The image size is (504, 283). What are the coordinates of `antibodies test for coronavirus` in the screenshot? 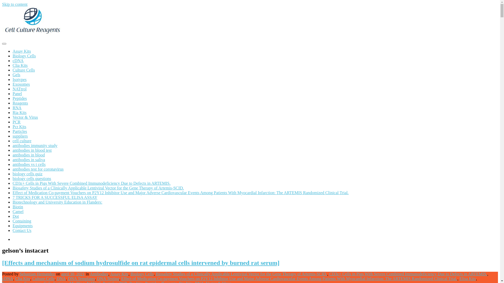 It's located at (38, 169).